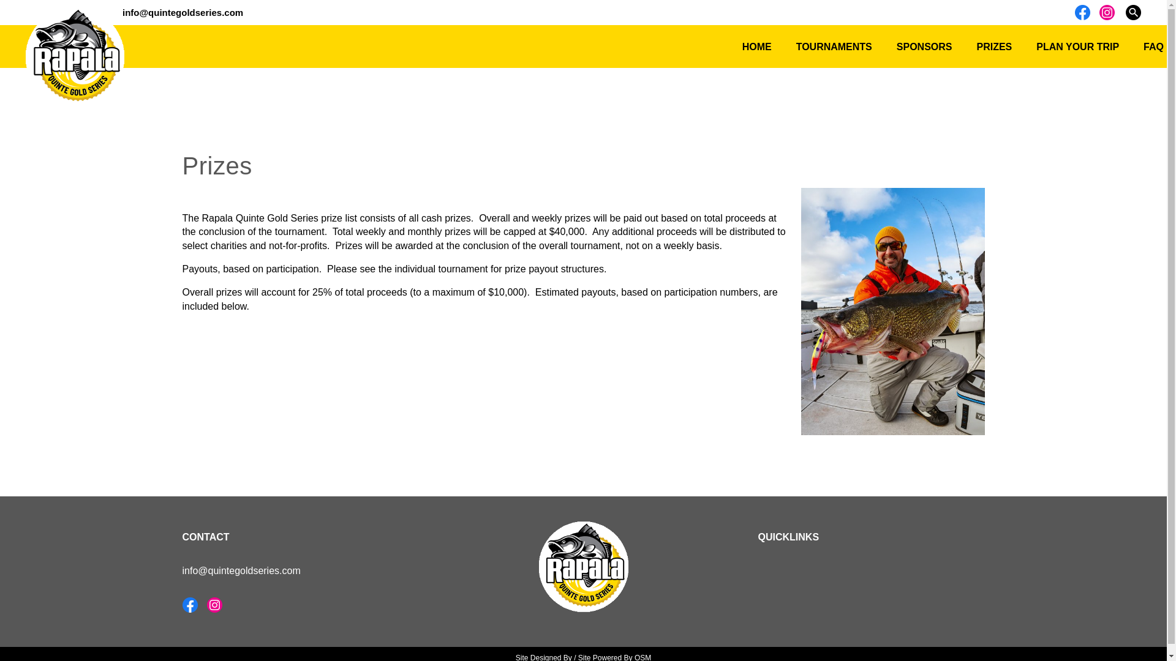 The image size is (1176, 661). I want to click on TOURNAMENTS, so click(834, 47).